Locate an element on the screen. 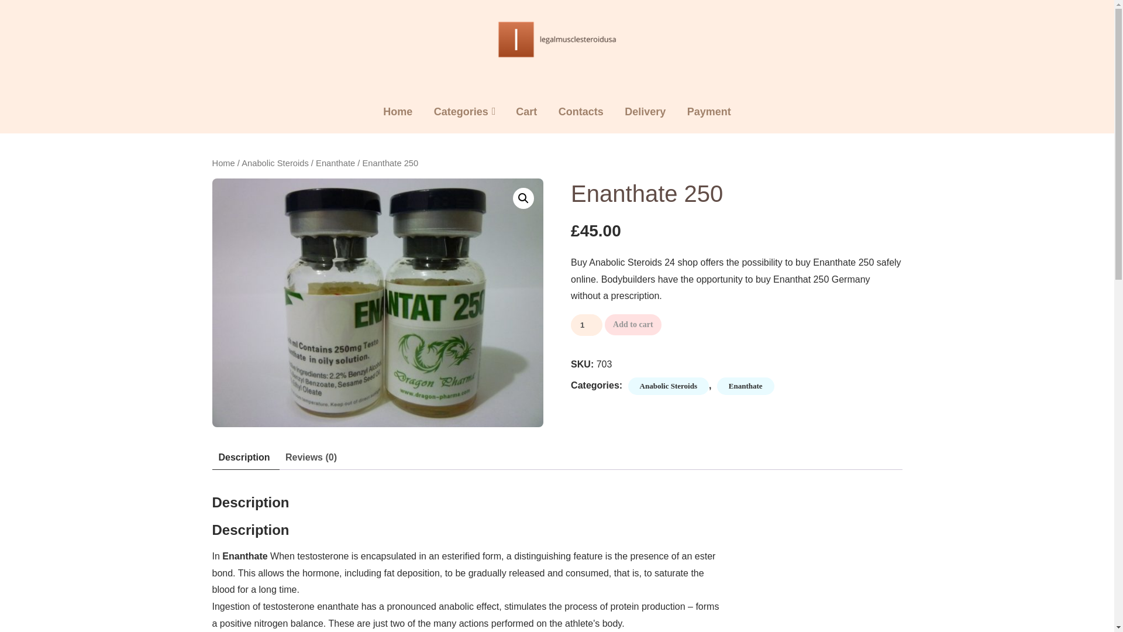  Delivery is located at coordinates (645, 112).